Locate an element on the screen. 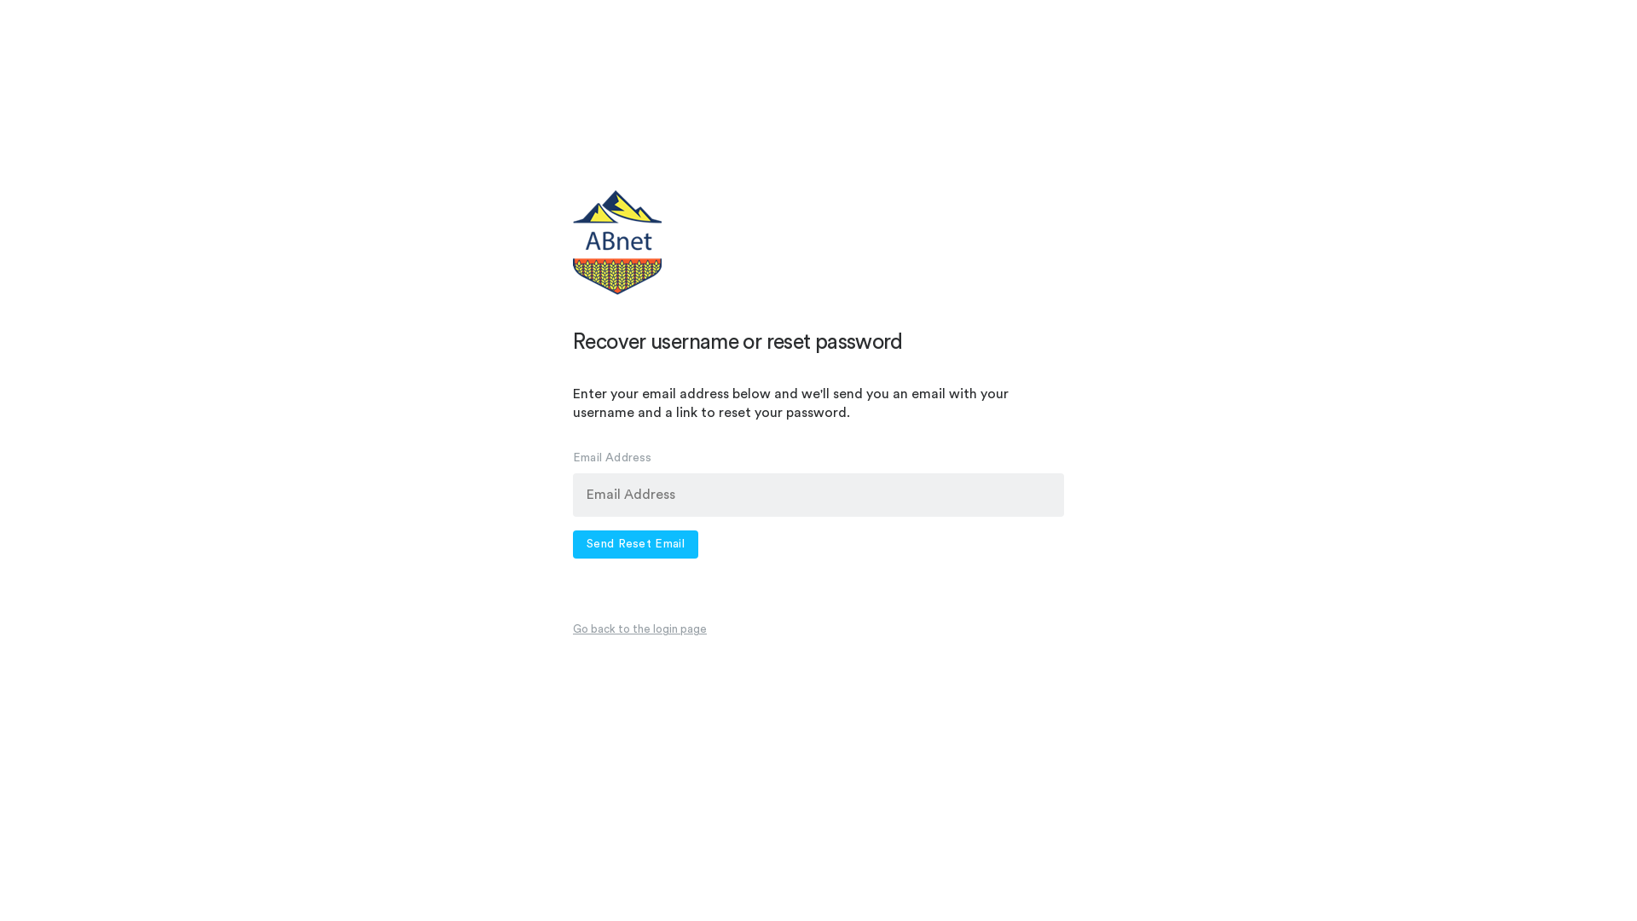 This screenshot has width=1637, height=921. Go back to the login page is located at coordinates (639, 629).